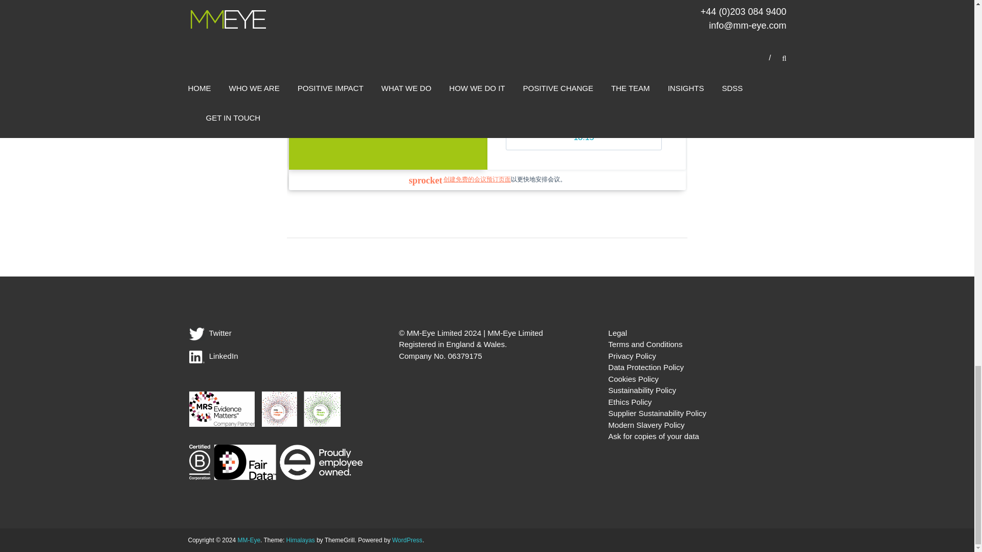  What do you see at coordinates (407, 540) in the screenshot?
I see `WordPress` at bounding box center [407, 540].